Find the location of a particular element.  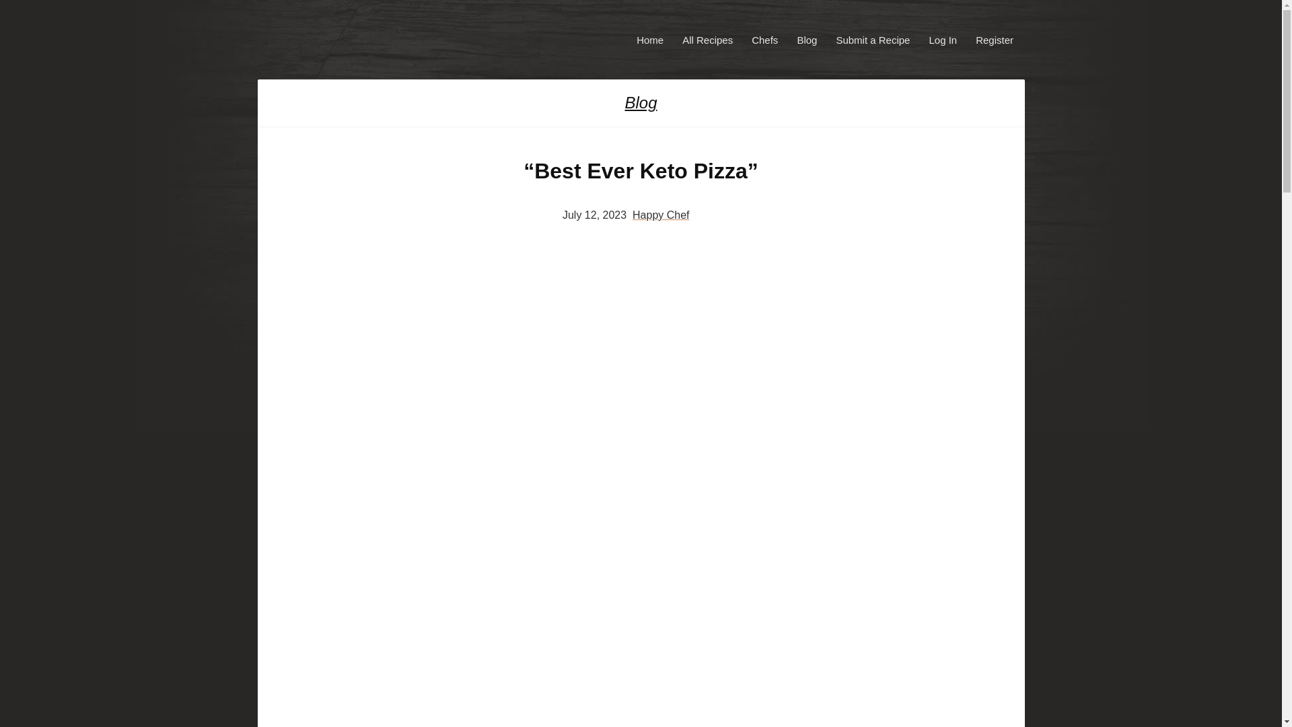

Log In is located at coordinates (942, 39).